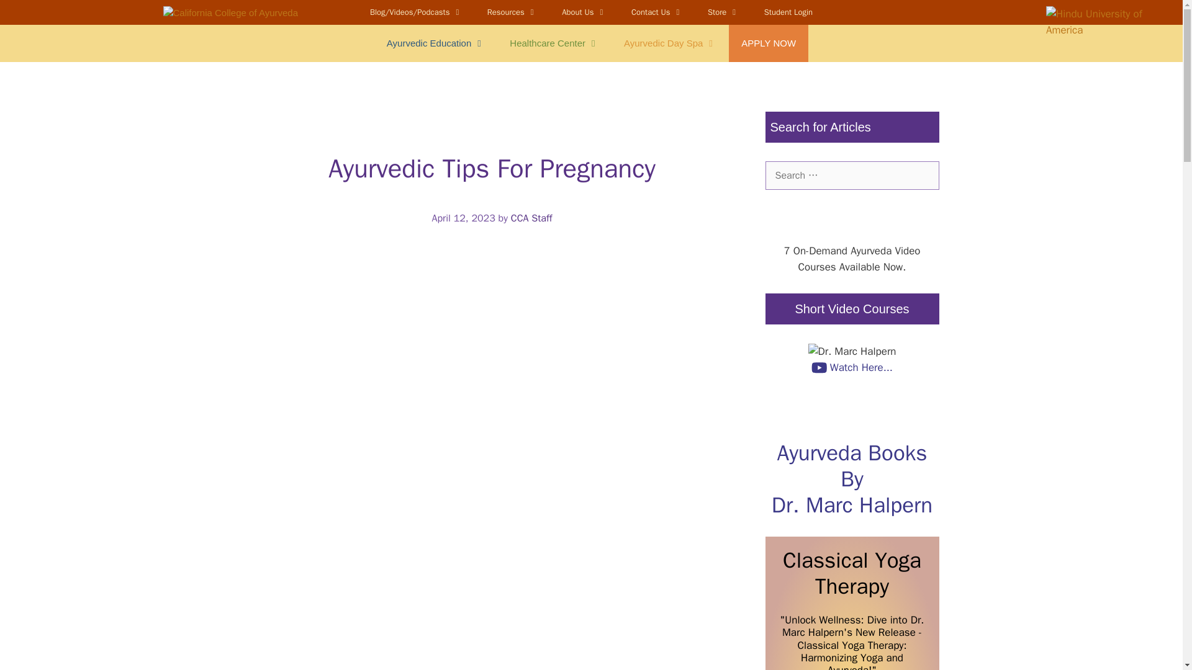 Image resolution: width=1192 pixels, height=670 pixels. I want to click on Go to Student Portal on Populi, so click(788, 12).